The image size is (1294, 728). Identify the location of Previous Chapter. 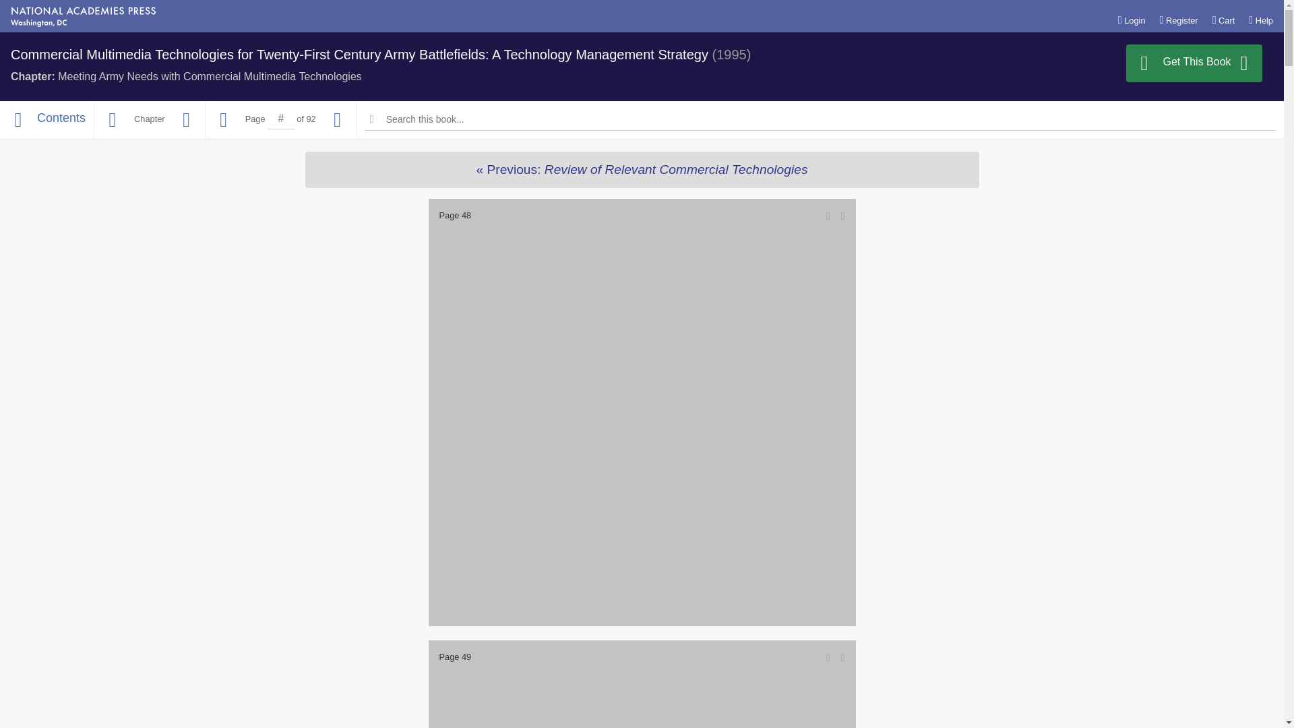
(641, 169).